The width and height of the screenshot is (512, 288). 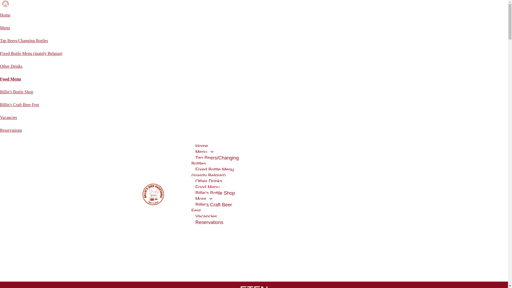 What do you see at coordinates (215, 193) in the screenshot?
I see `Billie's Bottle Shop` at bounding box center [215, 193].